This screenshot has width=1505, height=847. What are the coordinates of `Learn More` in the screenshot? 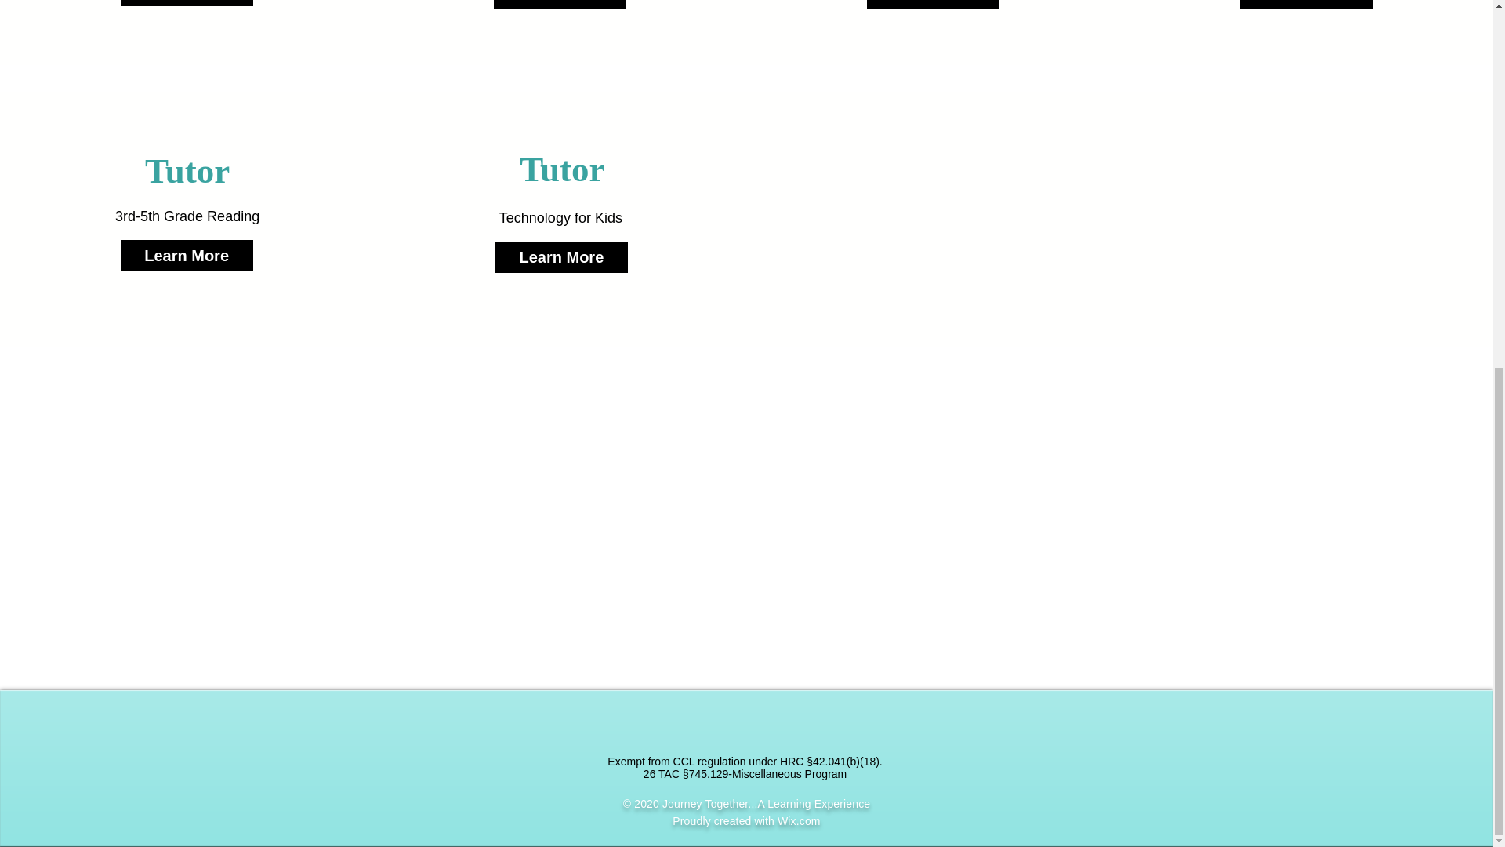 It's located at (933, 4).